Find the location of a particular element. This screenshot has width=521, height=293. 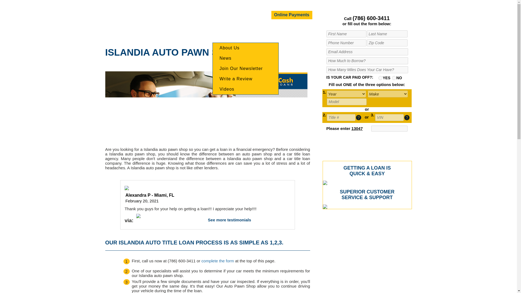

Identification Number Upper Left Corner of the Title is located at coordinates (407, 117).